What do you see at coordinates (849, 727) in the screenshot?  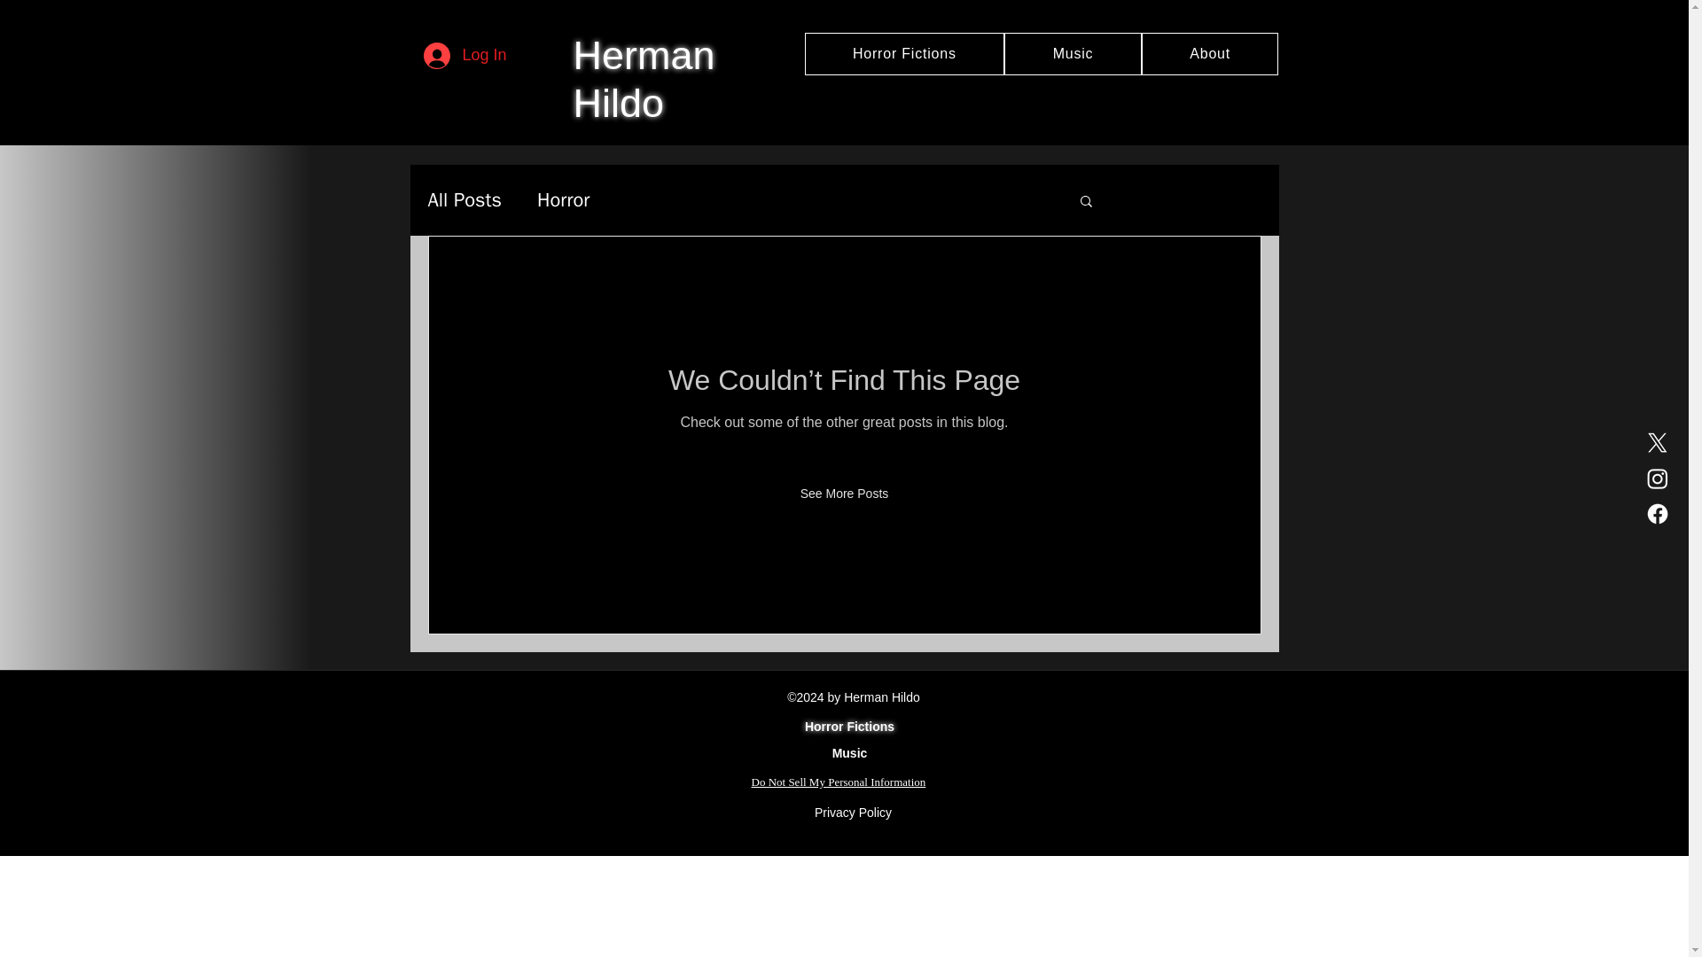 I see `Horror Fictions` at bounding box center [849, 727].